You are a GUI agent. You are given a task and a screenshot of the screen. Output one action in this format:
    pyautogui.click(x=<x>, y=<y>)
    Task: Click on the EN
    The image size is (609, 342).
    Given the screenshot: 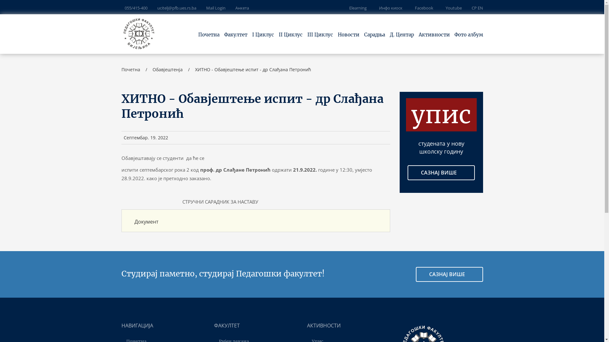 What is the action you would take?
    pyautogui.click(x=480, y=8)
    